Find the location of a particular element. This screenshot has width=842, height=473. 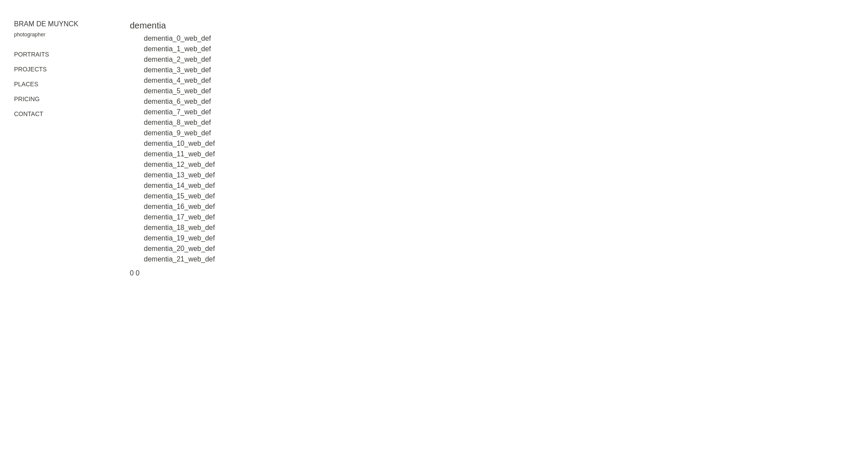

dementia_2_web_def is located at coordinates (177, 60).